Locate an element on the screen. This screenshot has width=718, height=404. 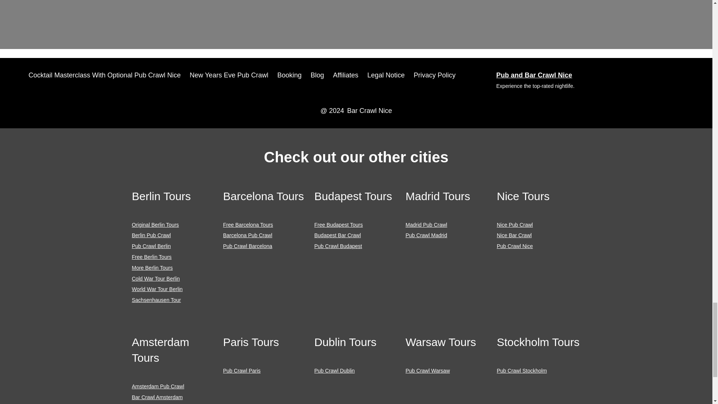
Free Berlin Tours is located at coordinates (151, 257).